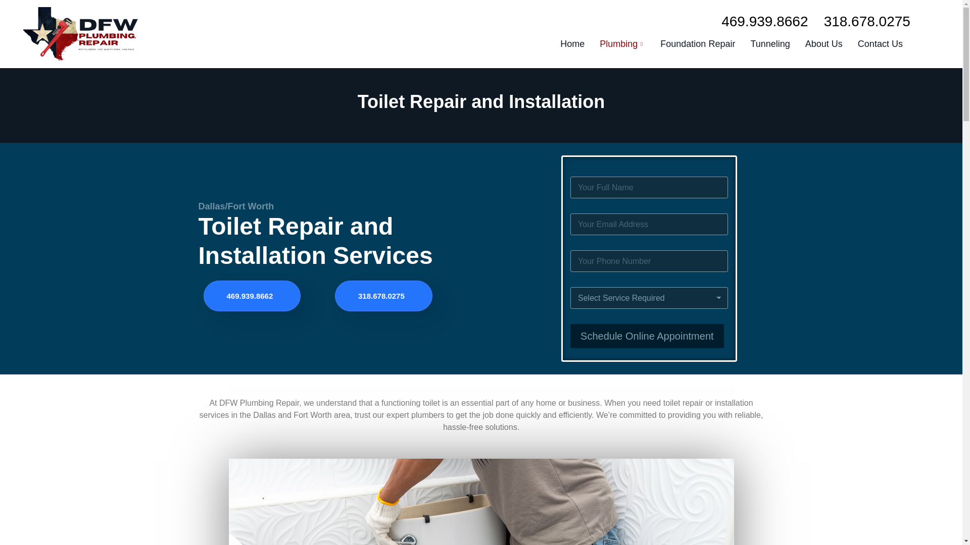 The height and width of the screenshot is (545, 970). Describe the element at coordinates (572, 44) in the screenshot. I see `Home` at that location.